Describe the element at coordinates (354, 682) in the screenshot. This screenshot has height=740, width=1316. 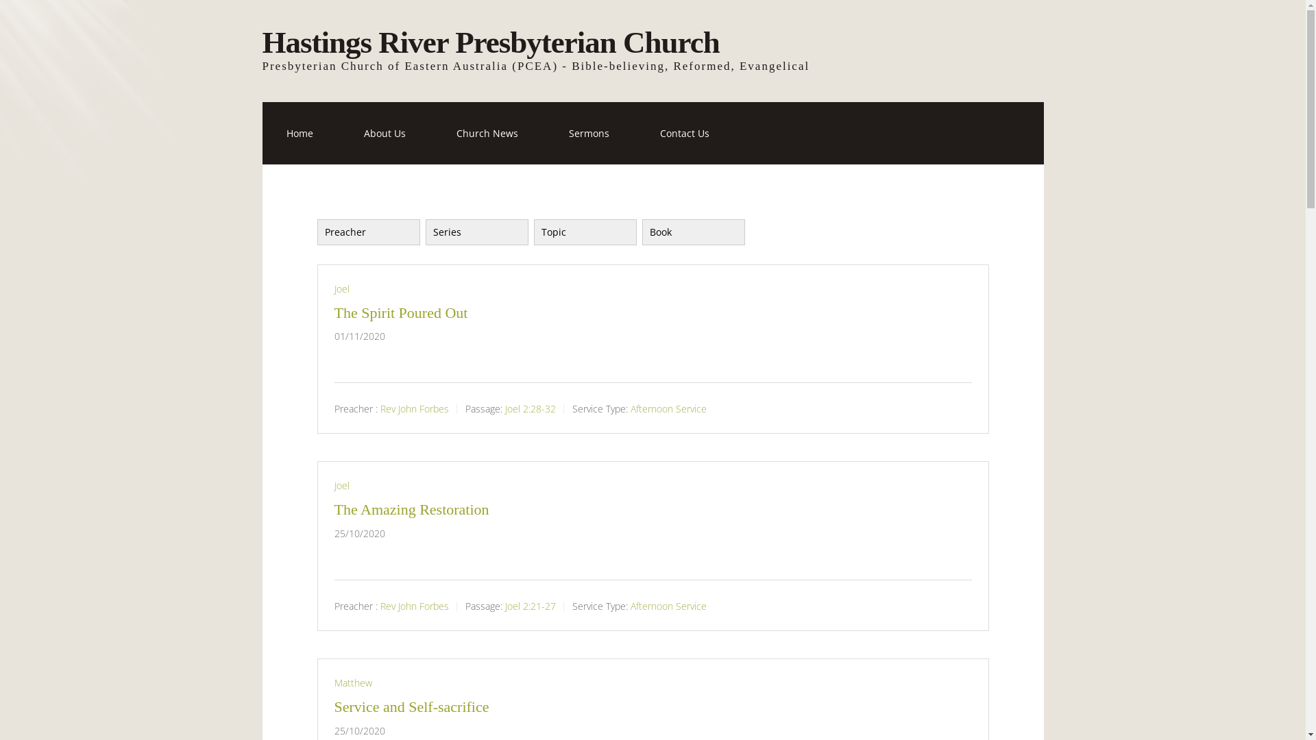
I see `Matthew` at that location.